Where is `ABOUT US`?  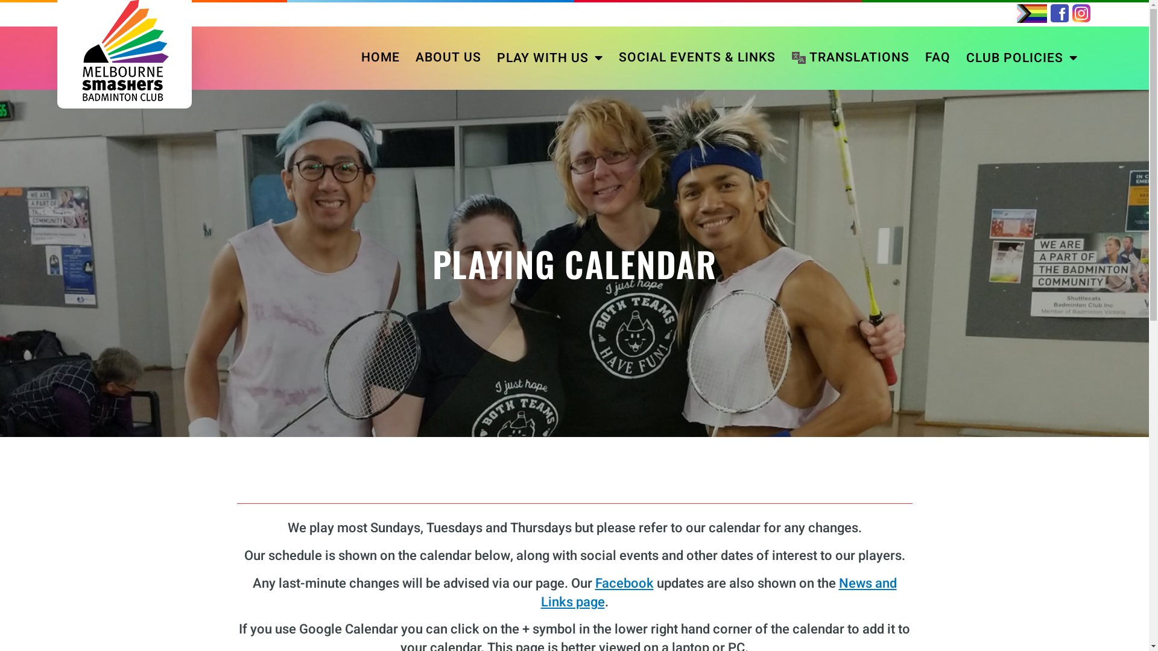 ABOUT US is located at coordinates (449, 58).